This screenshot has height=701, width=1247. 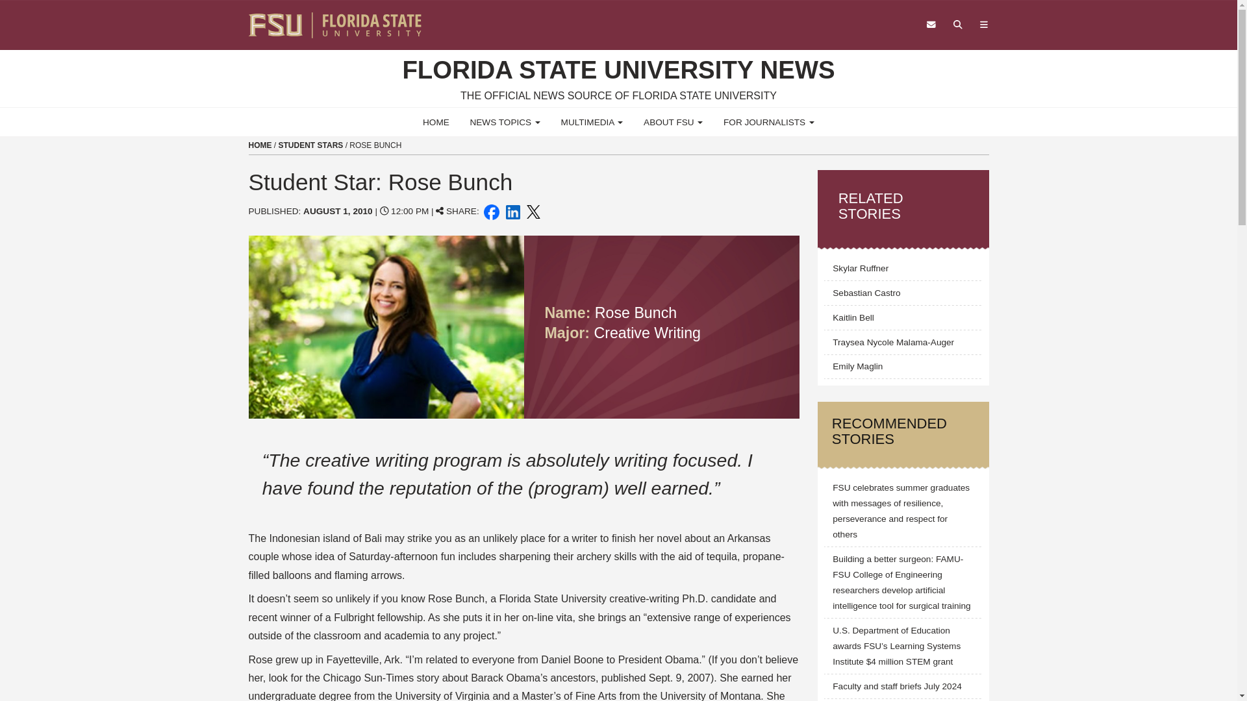 I want to click on Navigation, so click(x=983, y=25).